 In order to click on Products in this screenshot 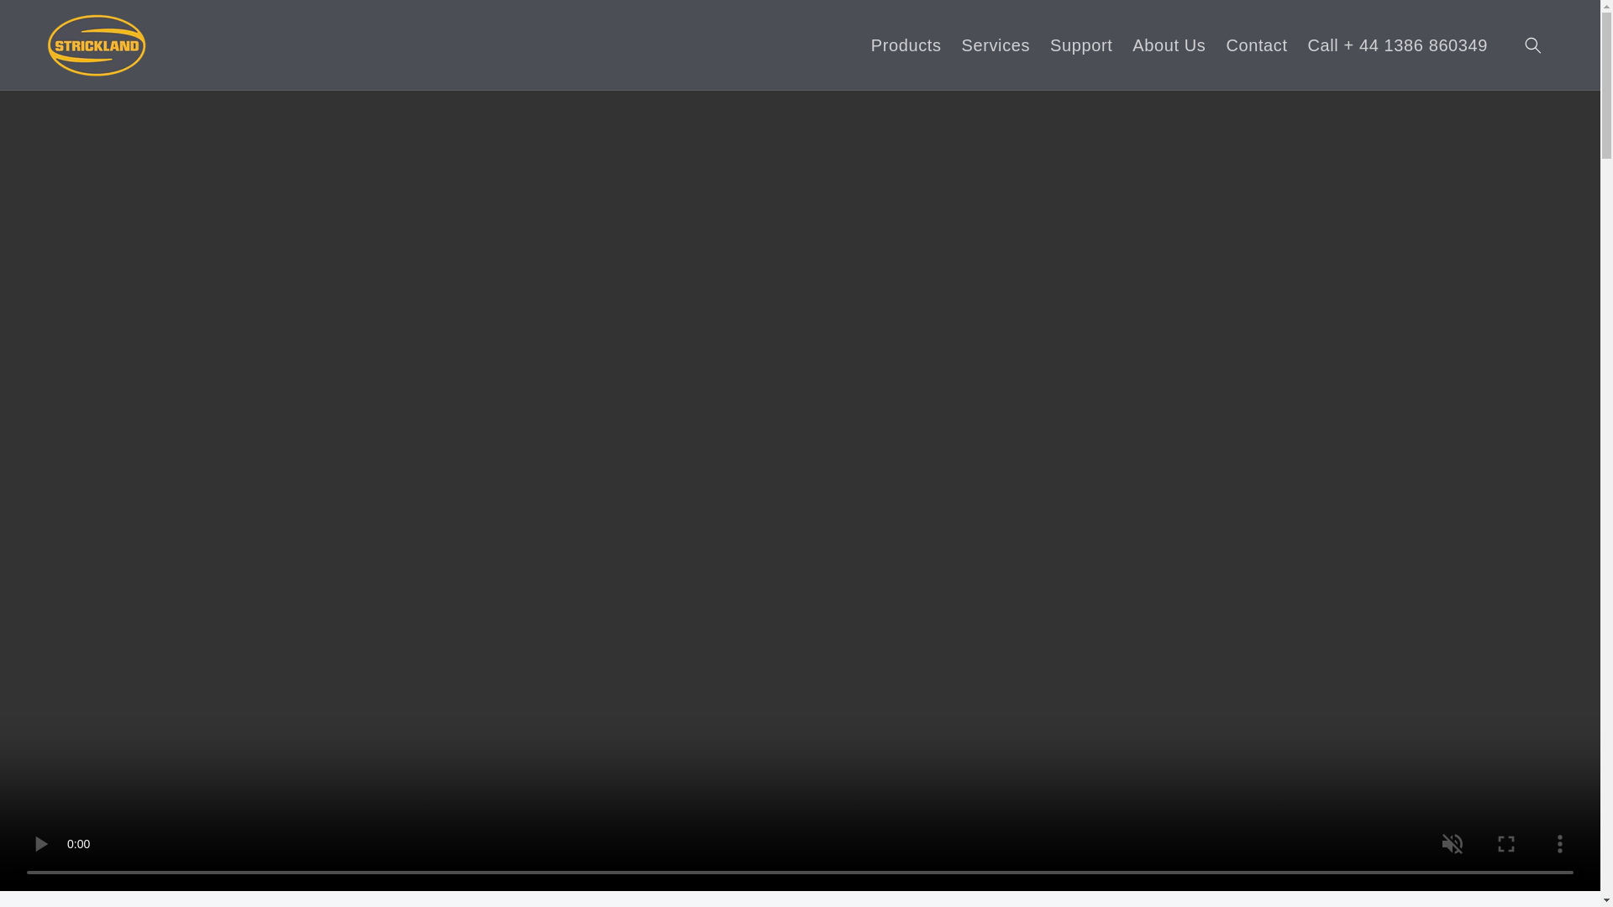, I will do `click(906, 44)`.